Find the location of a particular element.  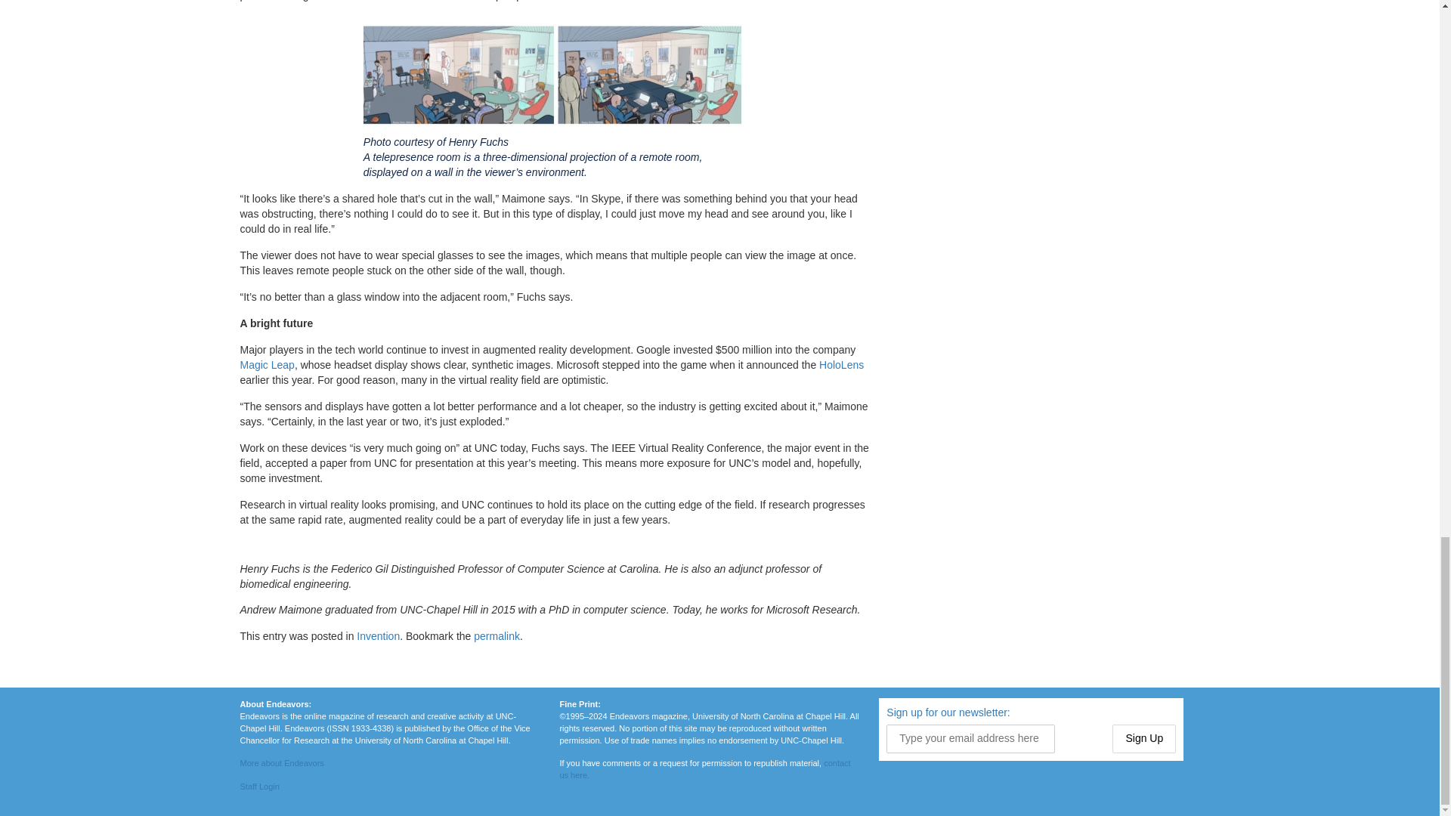

Permalink to The New Social Network is located at coordinates (497, 635).